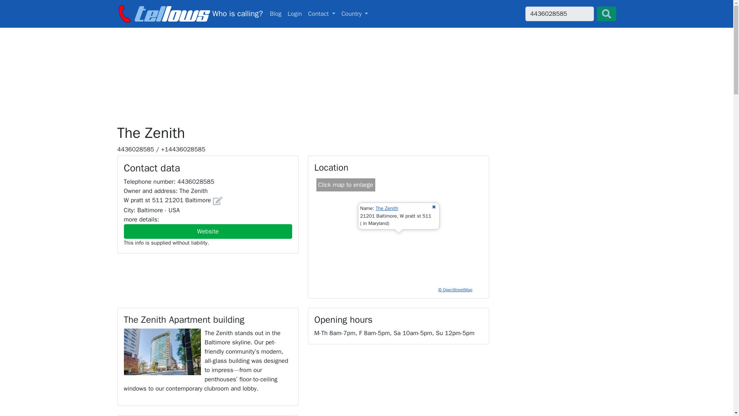  I want to click on 4436028585, so click(559, 14).